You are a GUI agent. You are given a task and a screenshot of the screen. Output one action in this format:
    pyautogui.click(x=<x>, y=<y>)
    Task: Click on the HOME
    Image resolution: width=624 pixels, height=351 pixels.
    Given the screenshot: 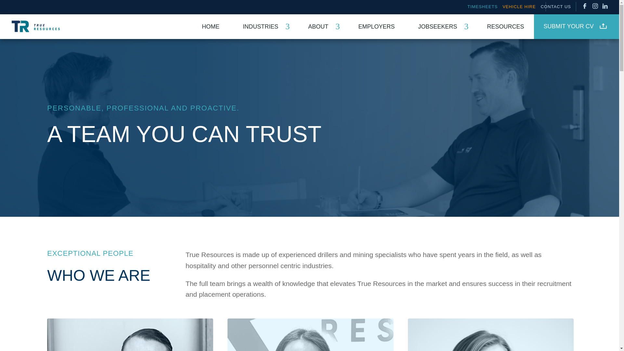 What is the action you would take?
    pyautogui.click(x=202, y=27)
    